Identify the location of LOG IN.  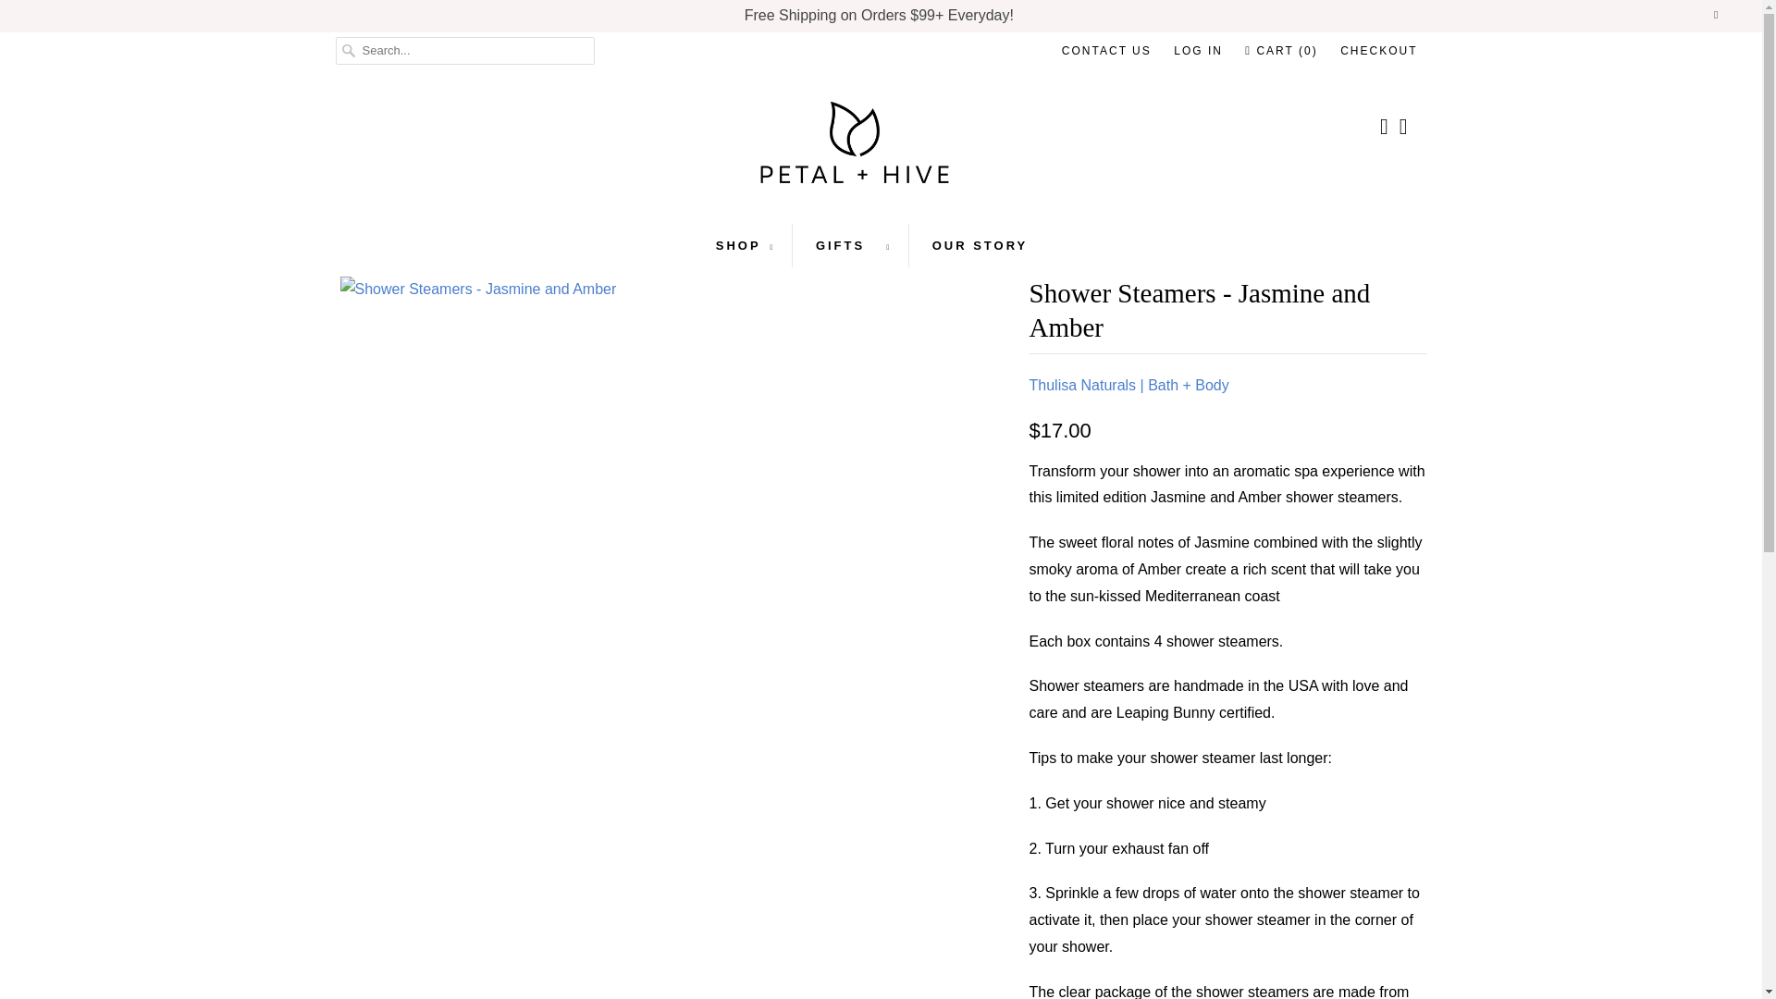
(1199, 50).